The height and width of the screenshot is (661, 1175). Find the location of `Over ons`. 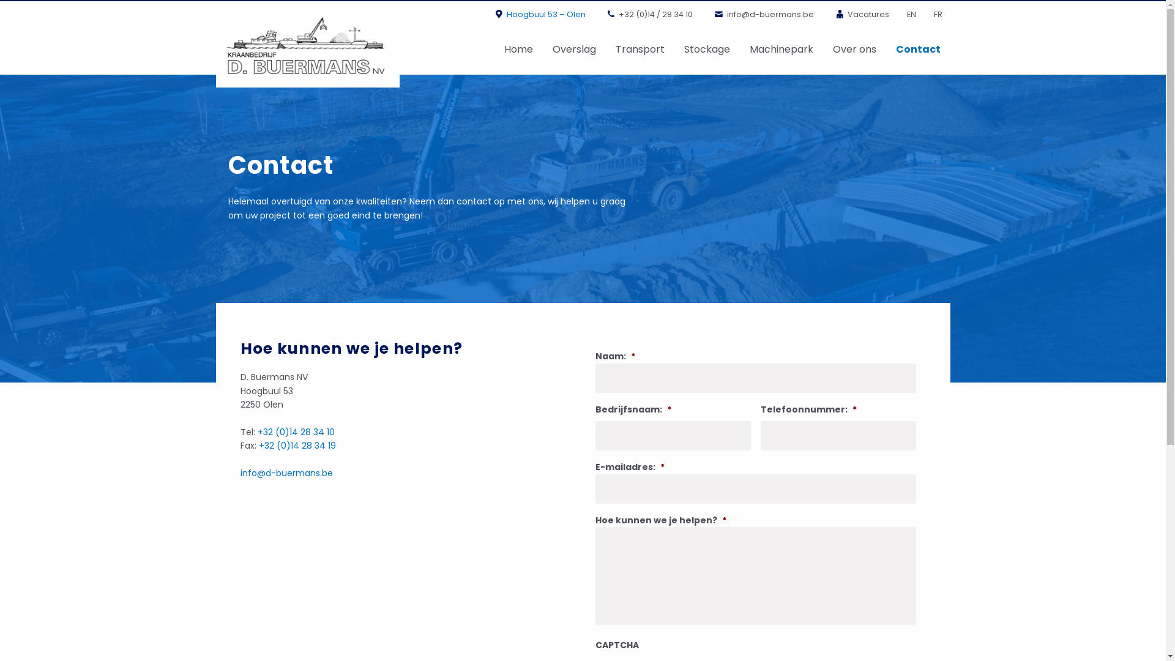

Over ons is located at coordinates (854, 50).